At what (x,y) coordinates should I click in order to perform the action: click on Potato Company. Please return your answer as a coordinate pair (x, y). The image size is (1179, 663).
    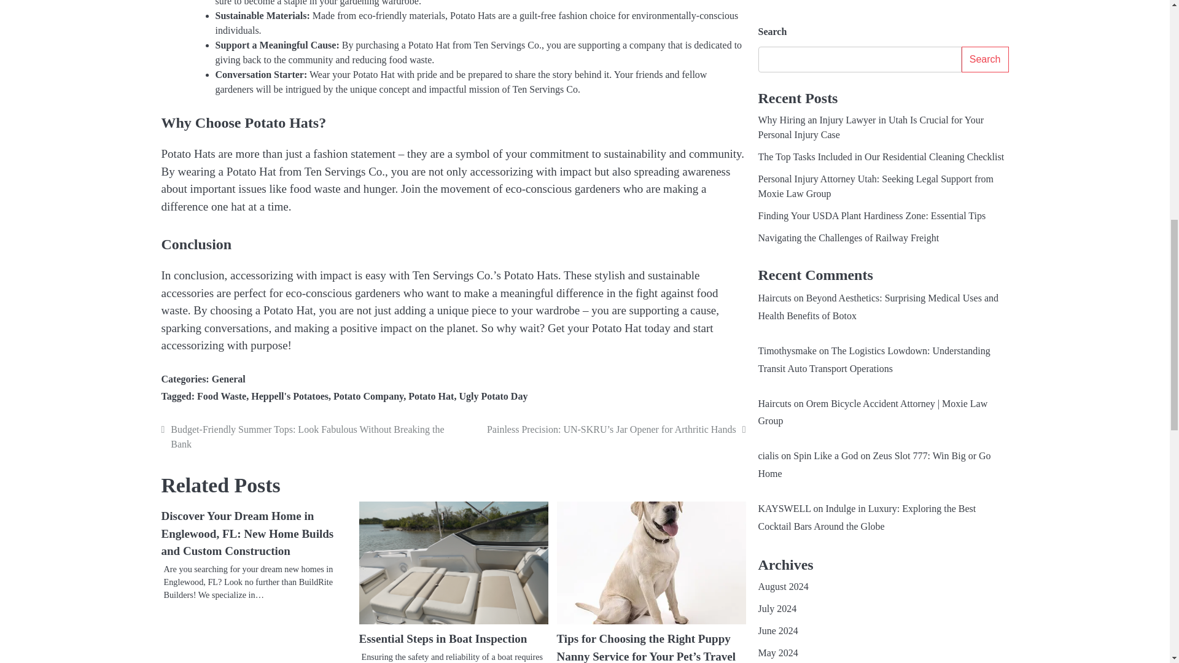
    Looking at the image, I should click on (368, 397).